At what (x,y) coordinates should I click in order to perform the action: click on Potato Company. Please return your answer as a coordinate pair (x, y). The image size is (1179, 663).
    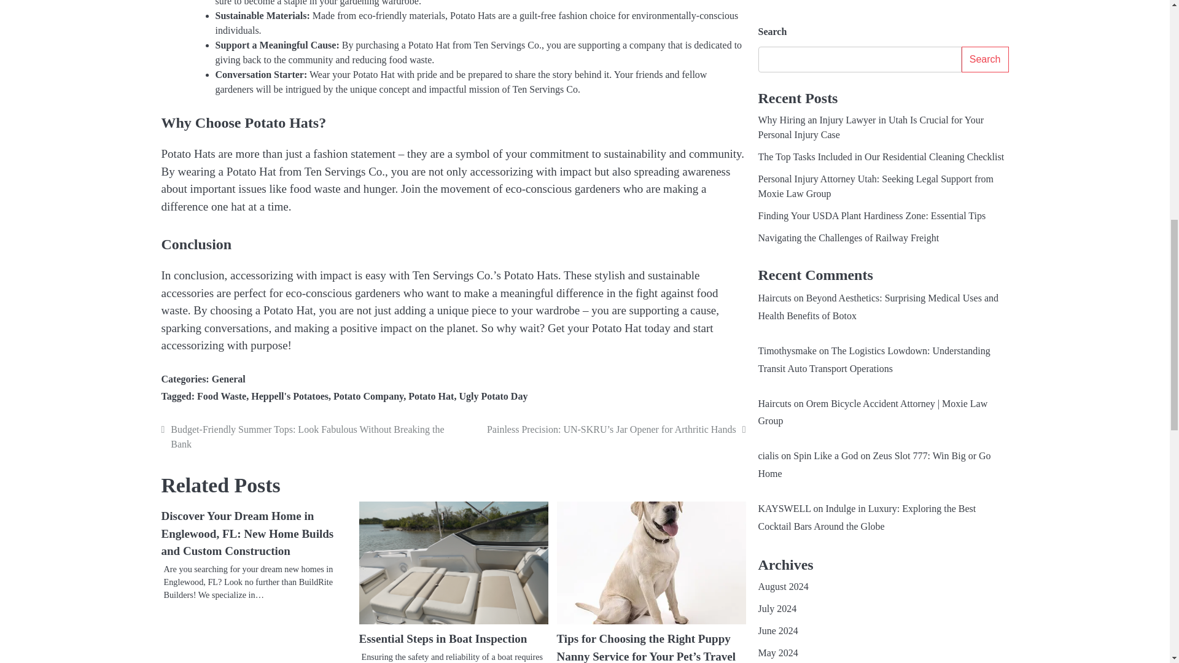
    Looking at the image, I should click on (368, 397).